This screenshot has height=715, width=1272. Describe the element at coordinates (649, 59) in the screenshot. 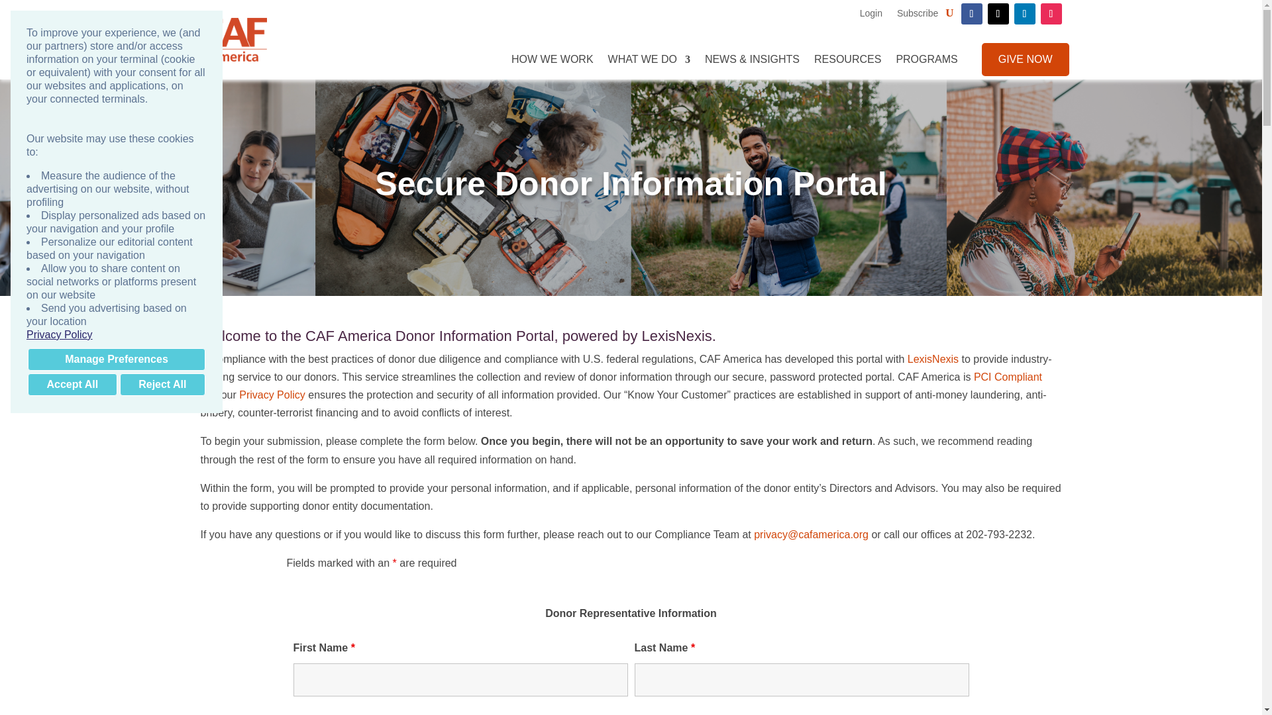

I see `WHAT WE DO` at that location.